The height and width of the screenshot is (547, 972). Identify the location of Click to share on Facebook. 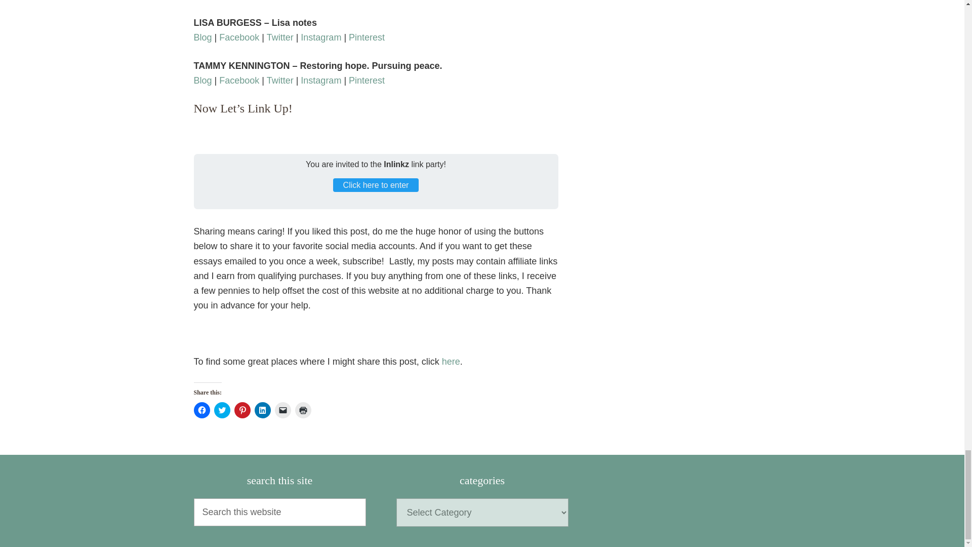
(201, 410).